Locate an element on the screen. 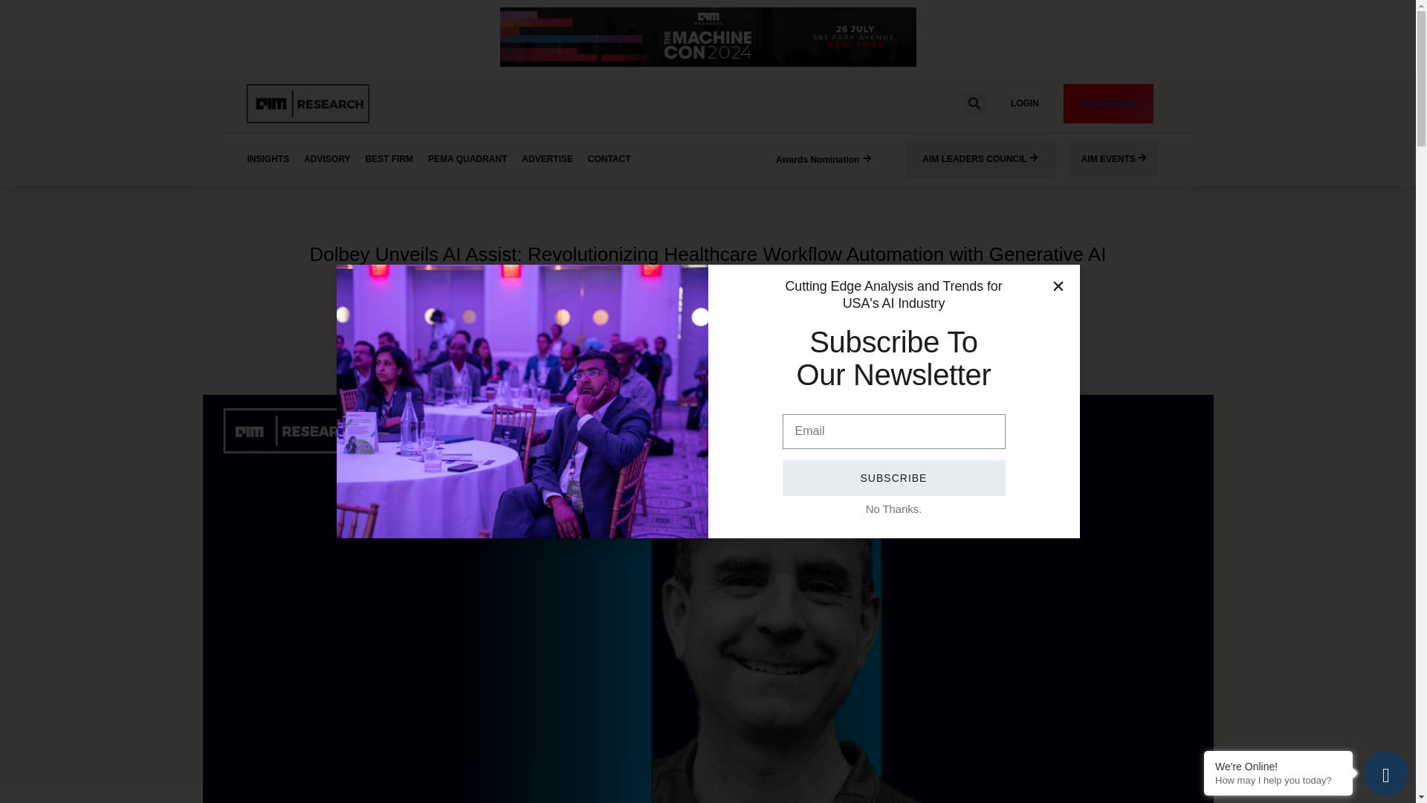 This screenshot has width=1427, height=803. How may I help you today? is located at coordinates (1278, 781).